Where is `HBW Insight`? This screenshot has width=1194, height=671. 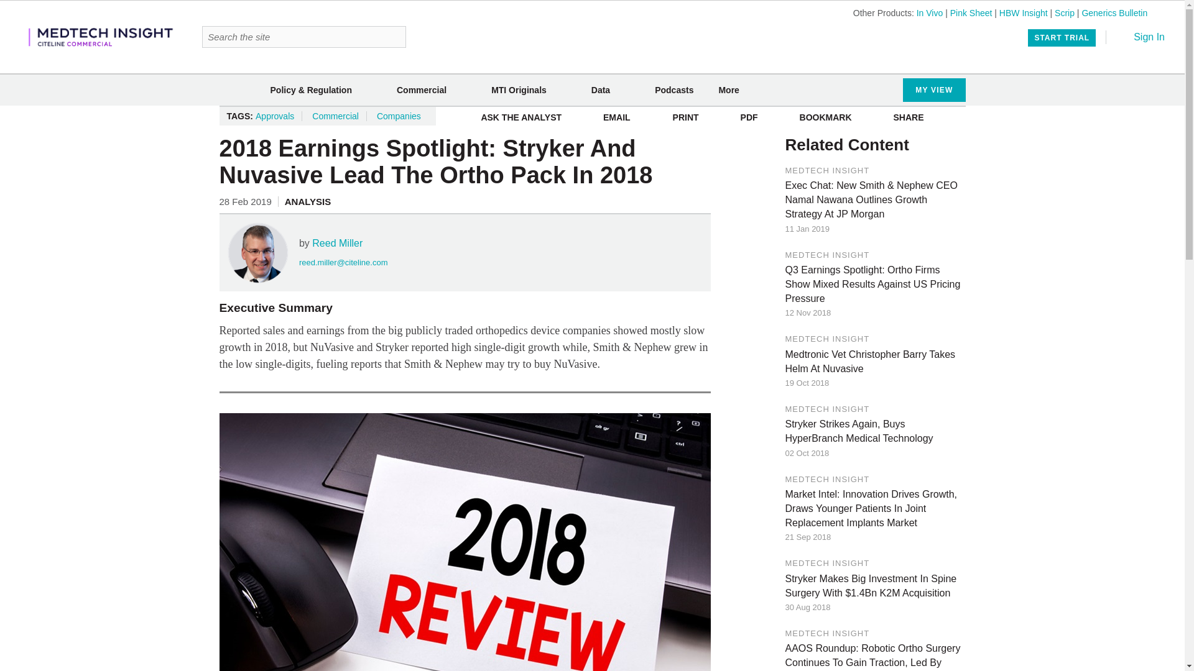
HBW Insight is located at coordinates (1024, 12).